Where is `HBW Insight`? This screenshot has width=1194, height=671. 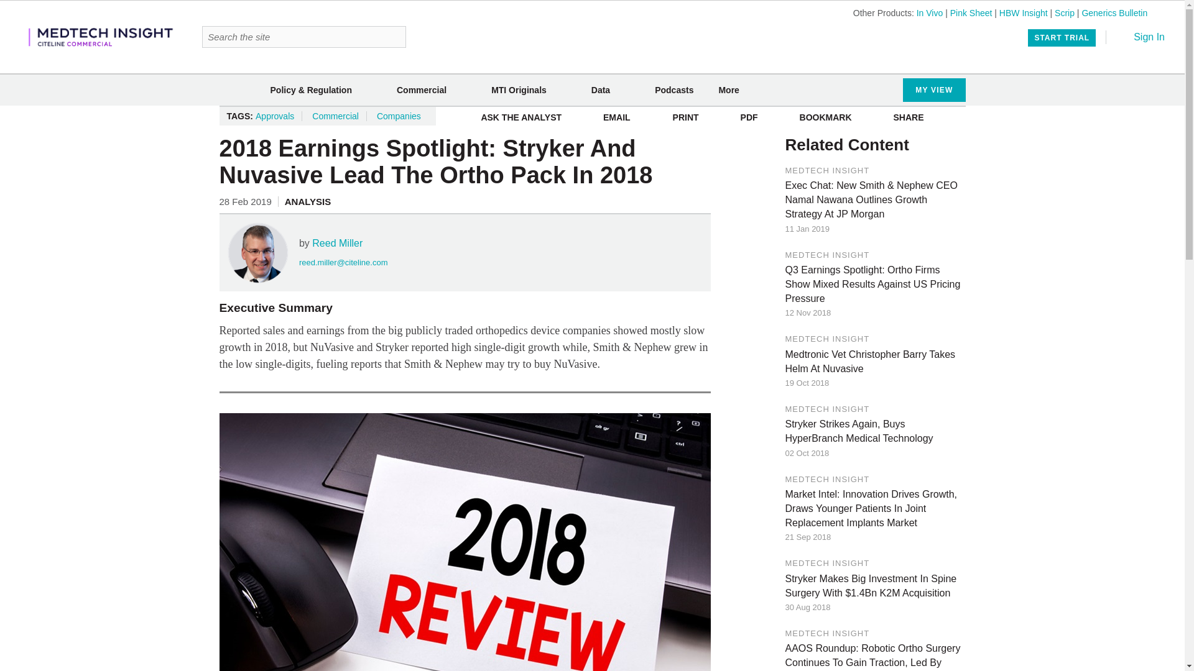
HBW Insight is located at coordinates (1024, 12).